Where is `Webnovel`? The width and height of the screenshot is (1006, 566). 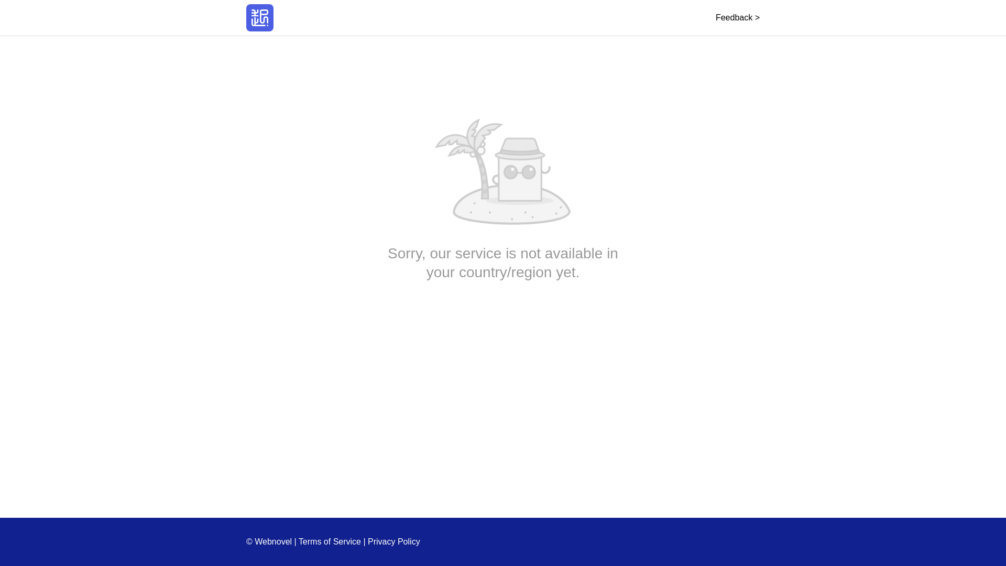
Webnovel is located at coordinates (260, 18).